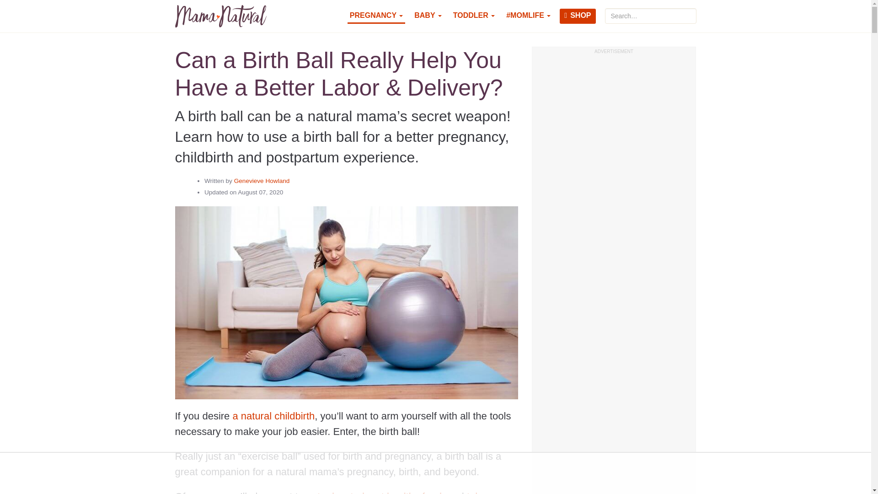  I want to click on BABY, so click(428, 16).